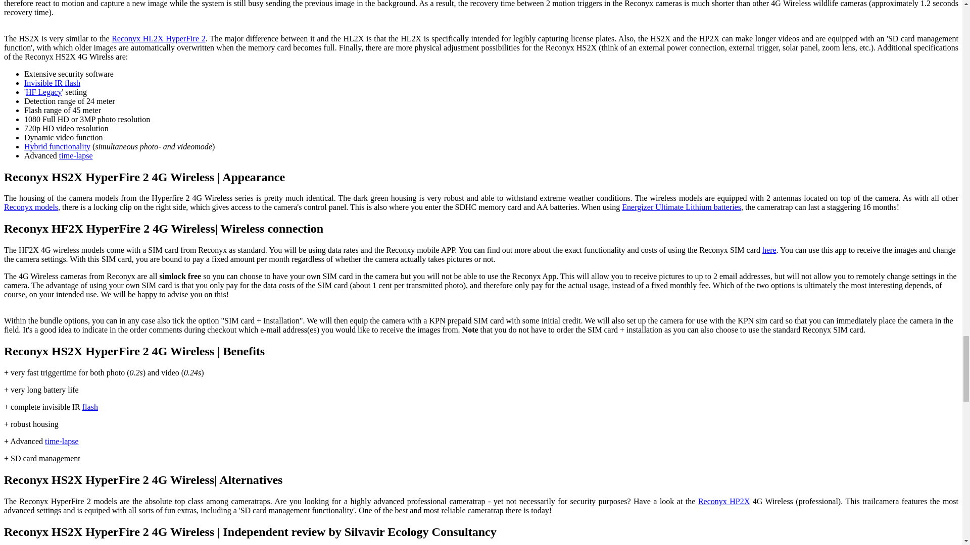 This screenshot has height=545, width=970. What do you see at coordinates (90, 407) in the screenshot?
I see `flash` at bounding box center [90, 407].